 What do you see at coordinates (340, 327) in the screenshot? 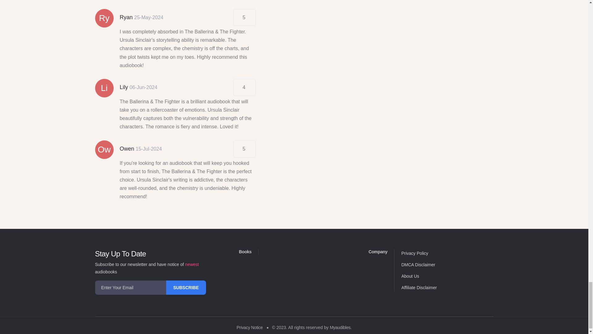
I see `Myaudibles` at bounding box center [340, 327].